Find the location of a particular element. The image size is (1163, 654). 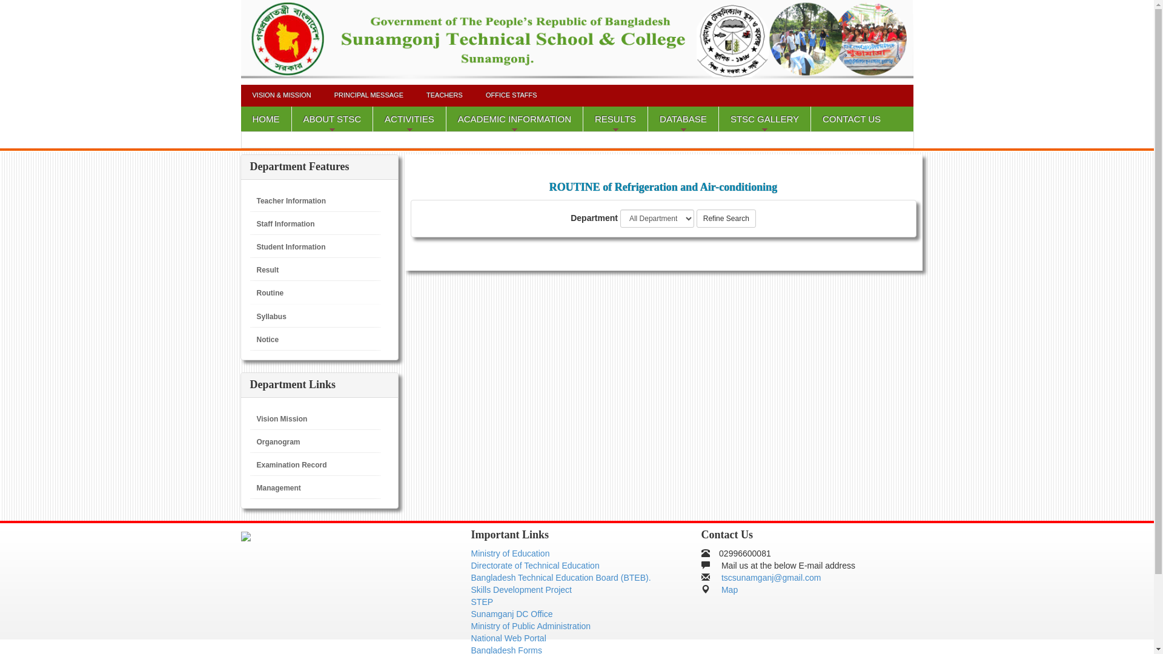

PRINCIPAL MESSAGE is located at coordinates (369, 96).